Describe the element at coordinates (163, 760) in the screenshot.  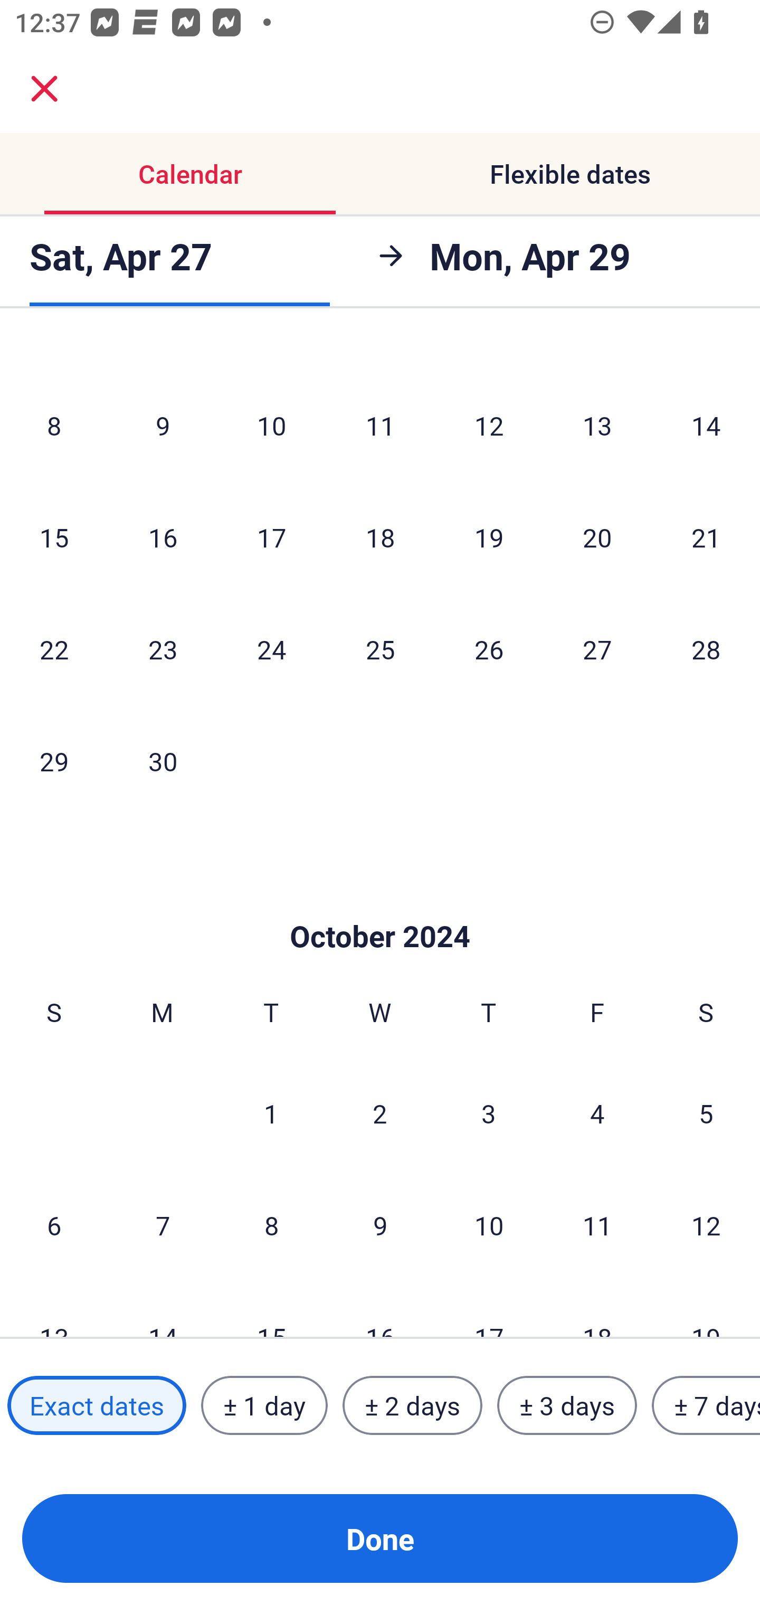
I see `30 Monday, September 30, 2024` at that location.